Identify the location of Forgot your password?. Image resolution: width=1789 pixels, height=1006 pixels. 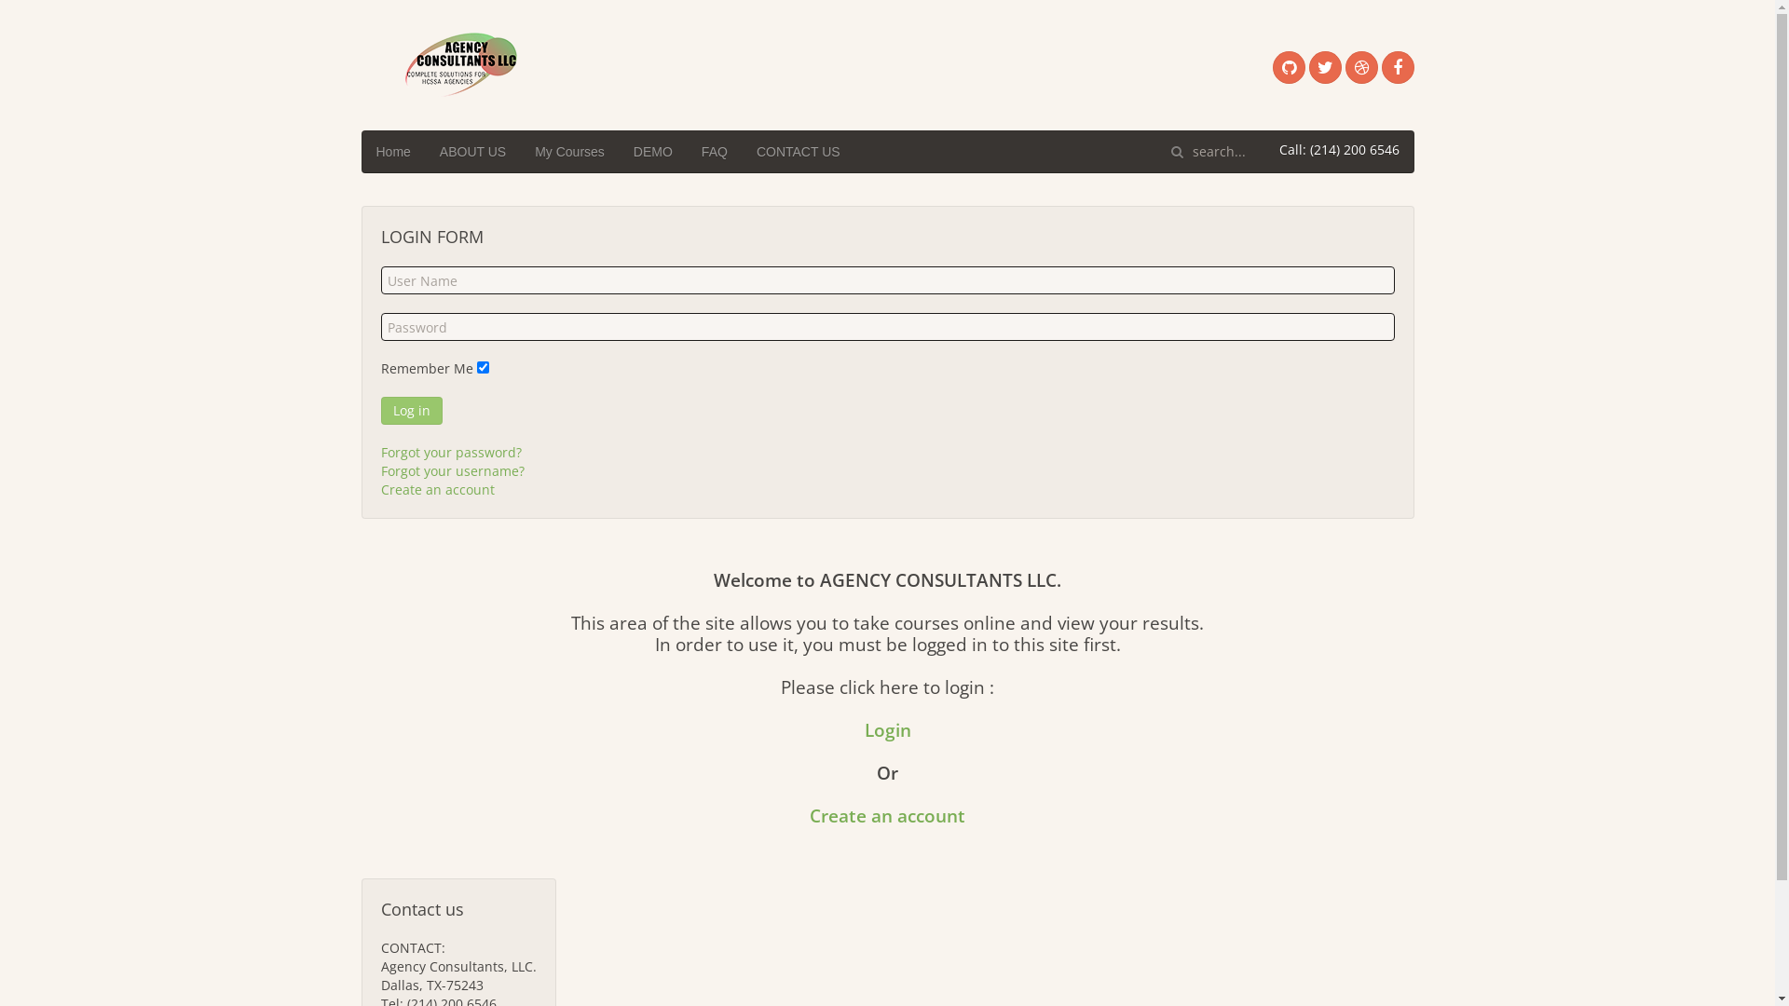
(451, 453).